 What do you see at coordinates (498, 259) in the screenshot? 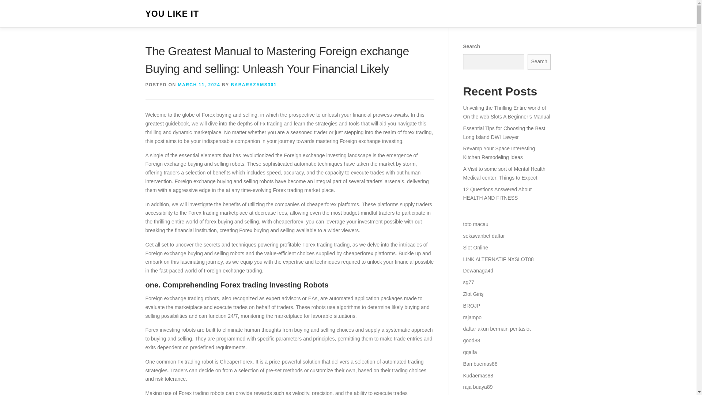
I see `LINK ALTERNATIF NXSLOT88` at bounding box center [498, 259].